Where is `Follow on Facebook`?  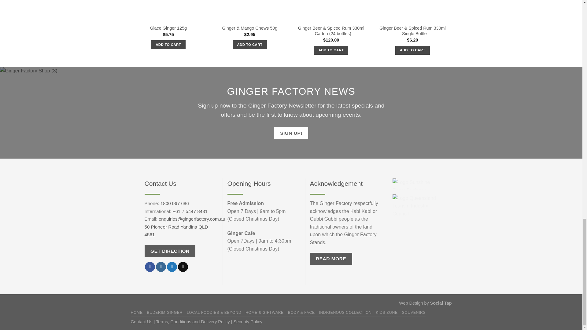
Follow on Facebook is located at coordinates (150, 266).